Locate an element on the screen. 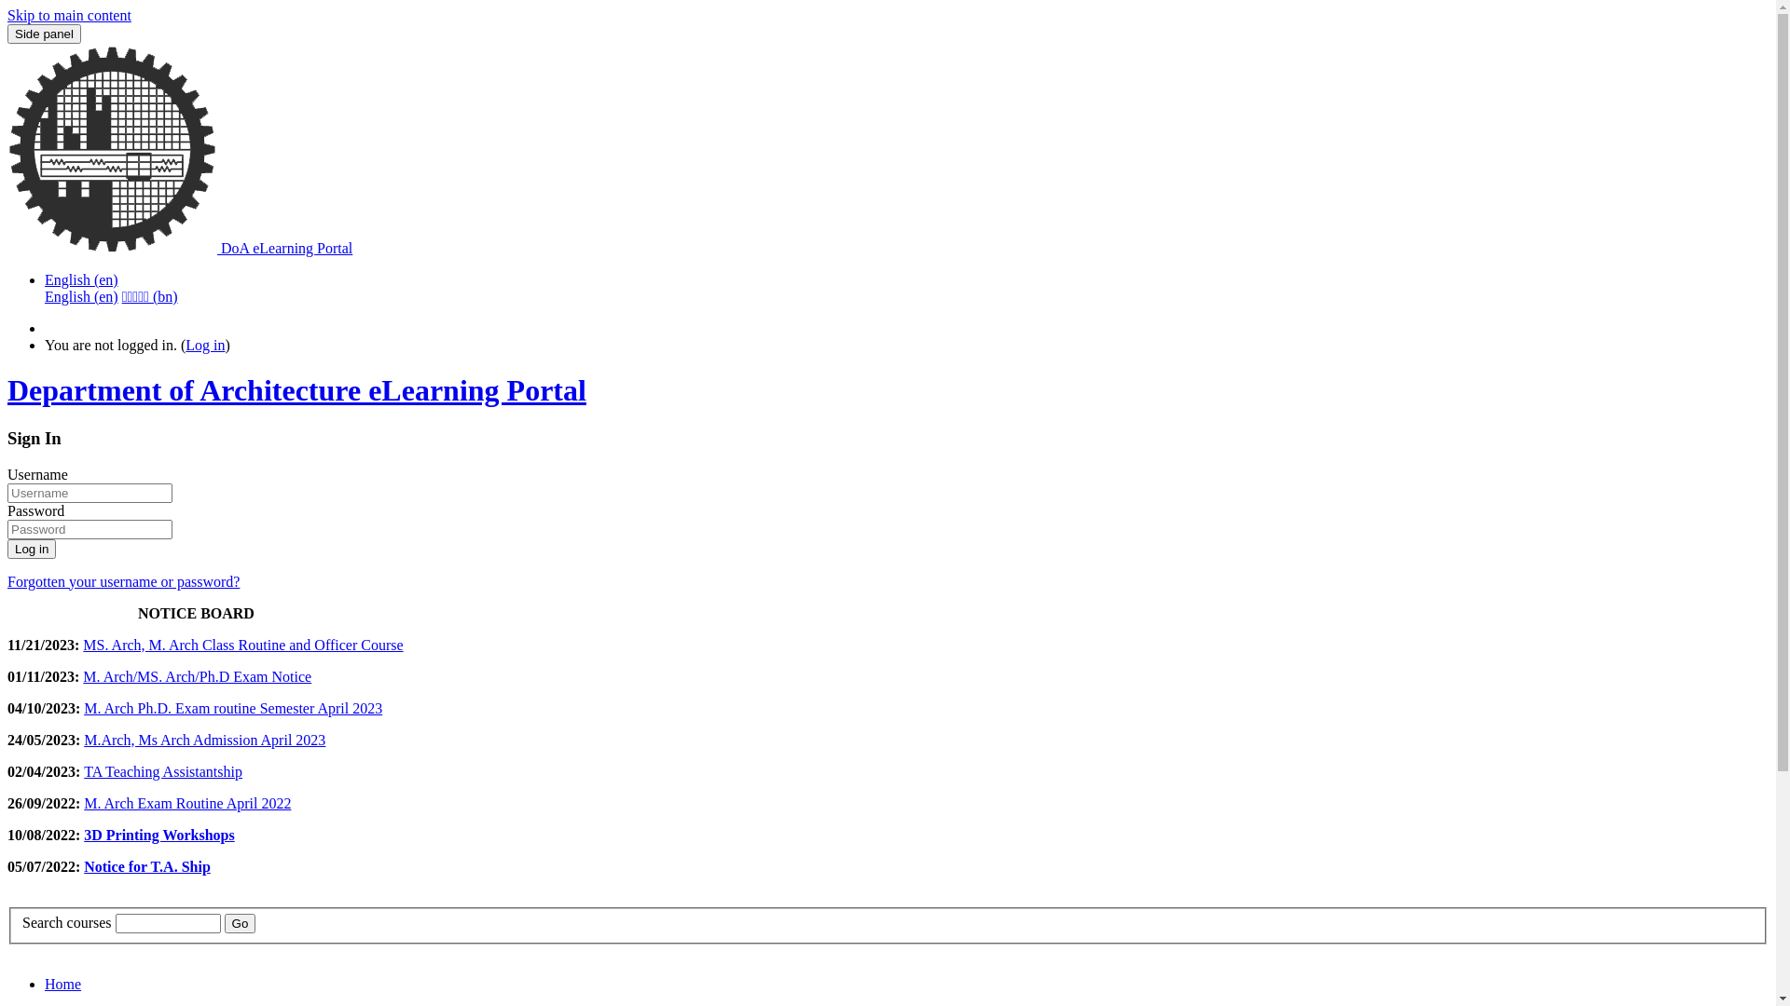  Log in is located at coordinates (205, 345).